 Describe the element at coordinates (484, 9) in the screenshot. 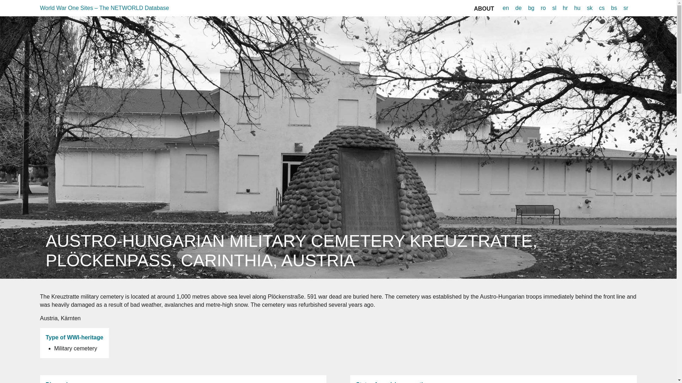

I see `ABOUT` at that location.